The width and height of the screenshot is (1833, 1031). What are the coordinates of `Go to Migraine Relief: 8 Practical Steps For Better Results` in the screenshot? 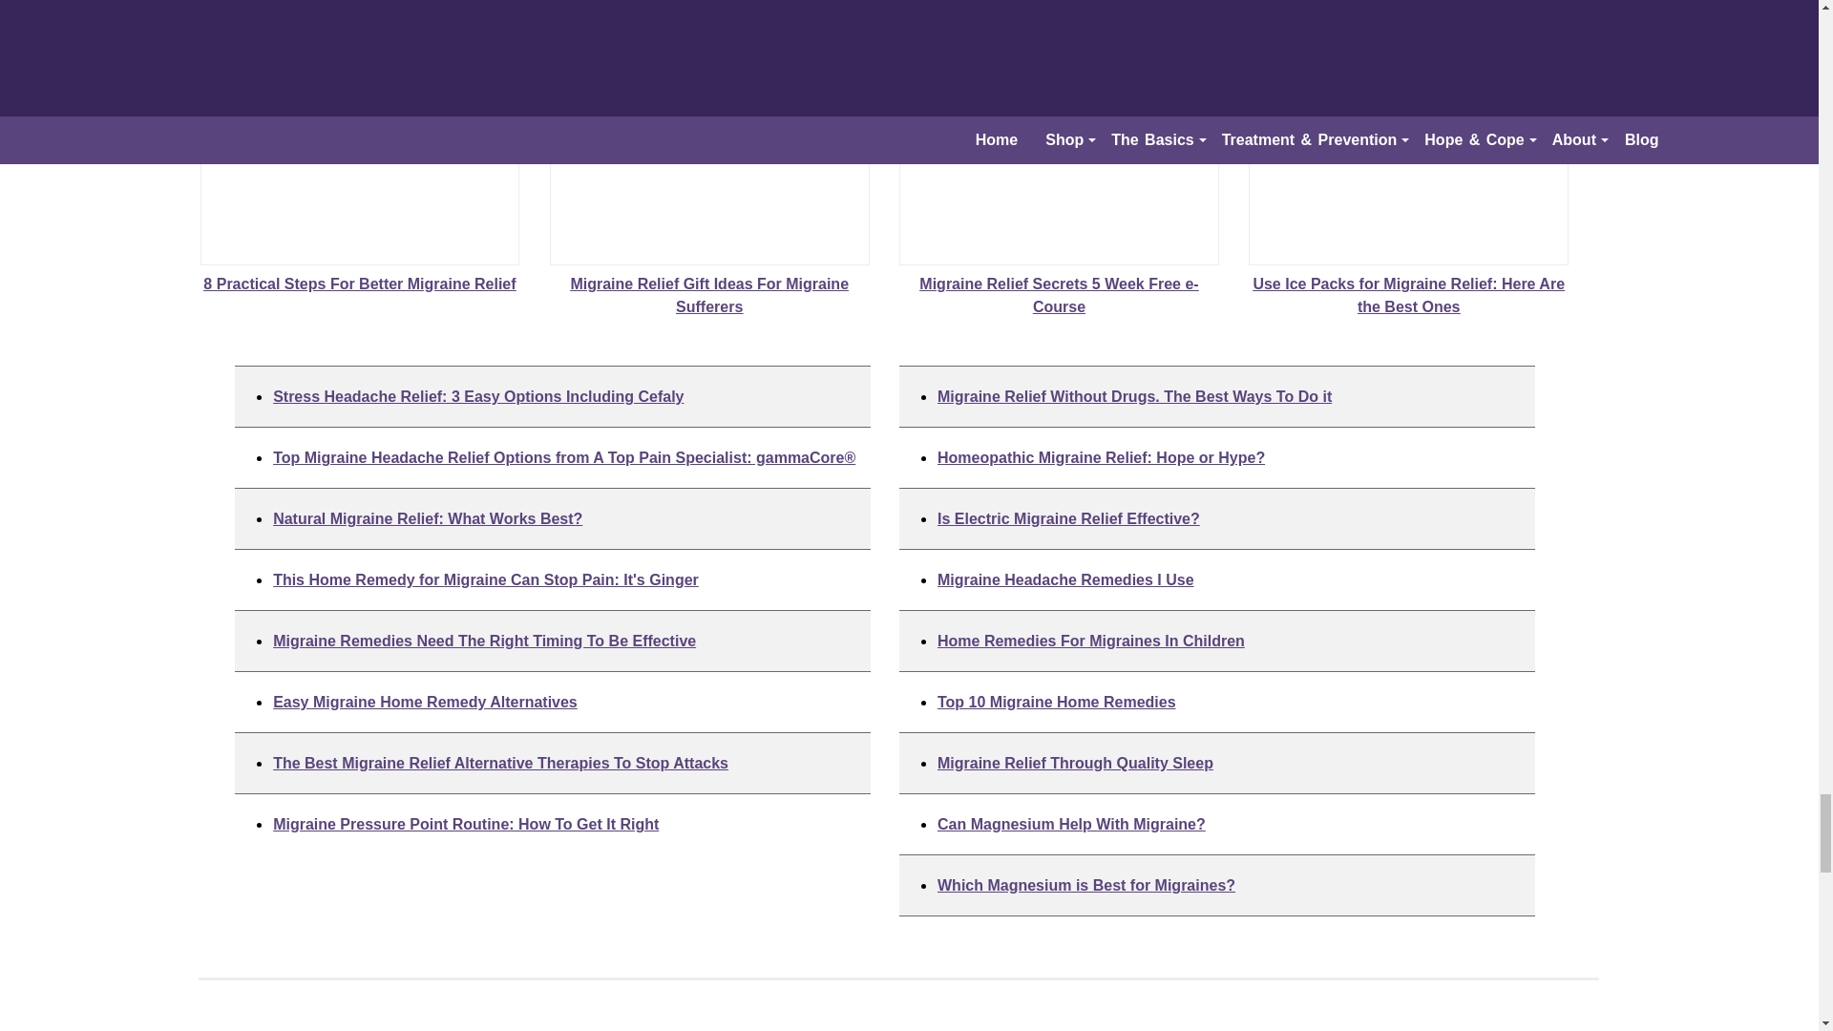 It's located at (360, 273).